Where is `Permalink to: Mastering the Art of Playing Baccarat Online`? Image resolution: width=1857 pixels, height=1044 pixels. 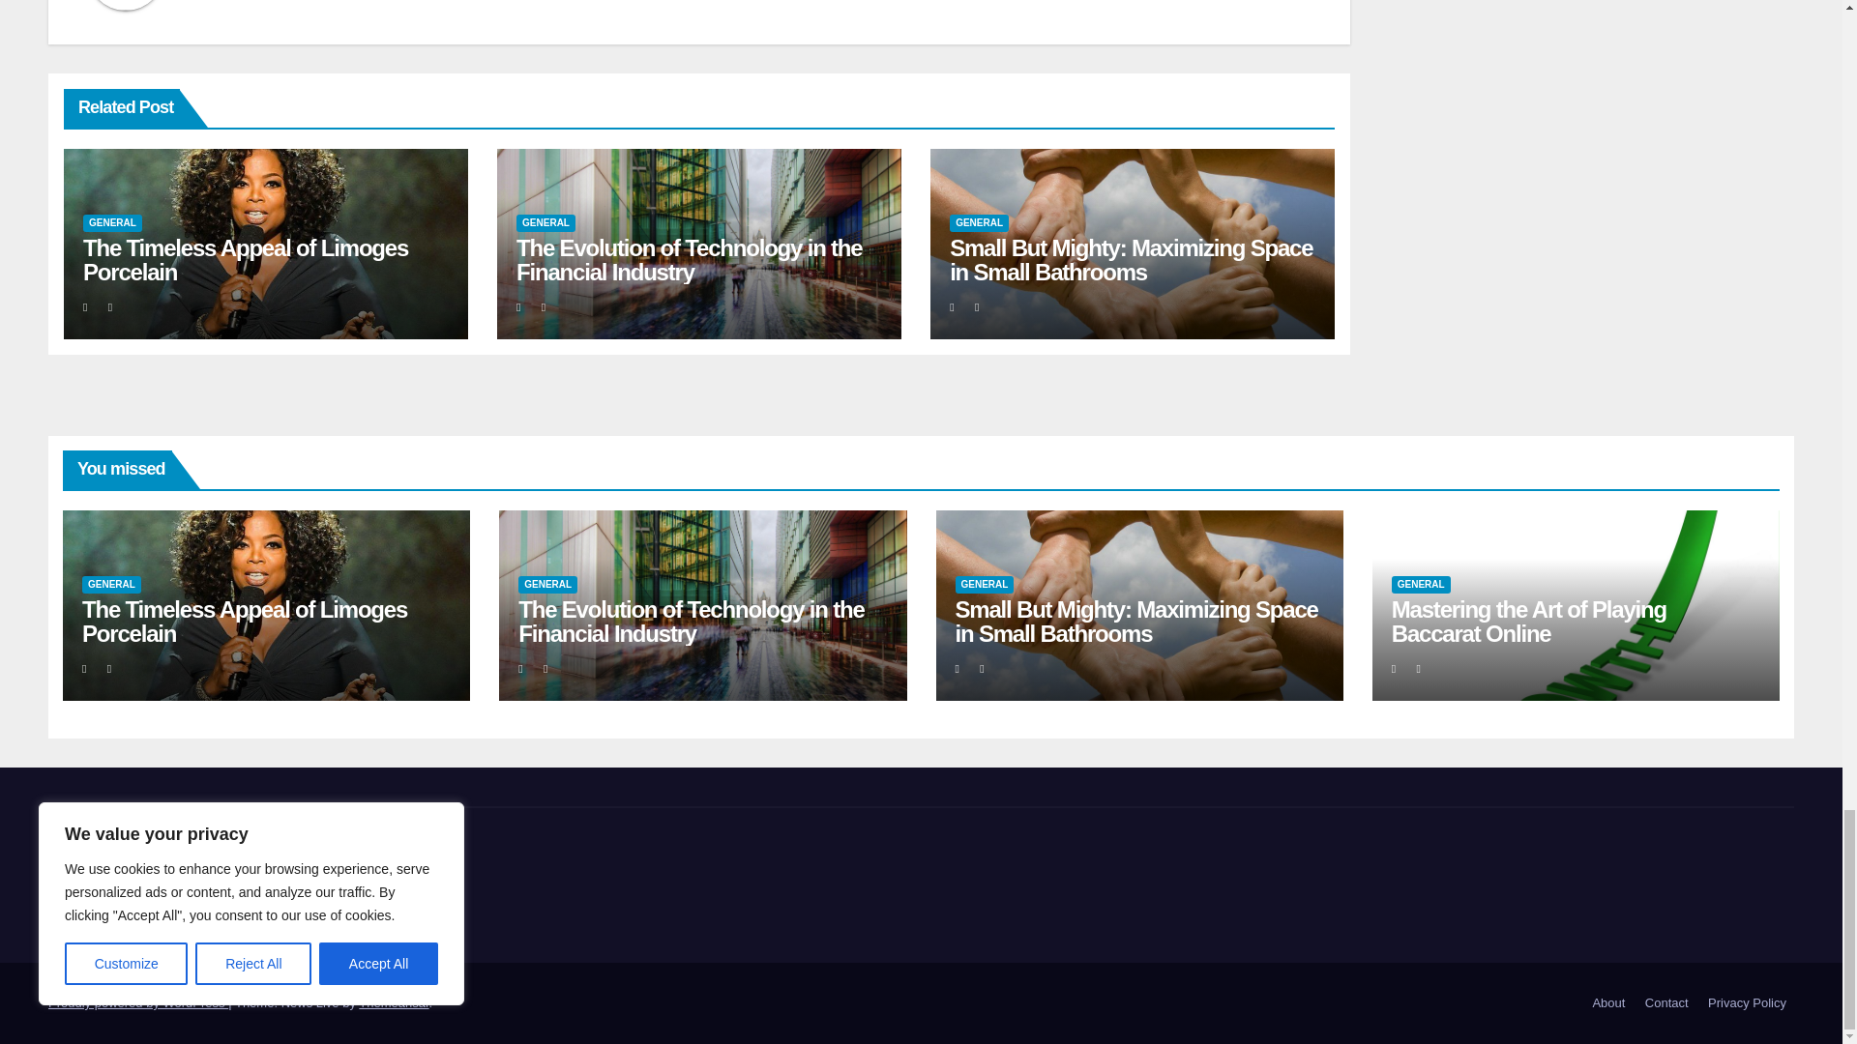
Permalink to: Mastering the Art of Playing Baccarat Online is located at coordinates (1528, 621).